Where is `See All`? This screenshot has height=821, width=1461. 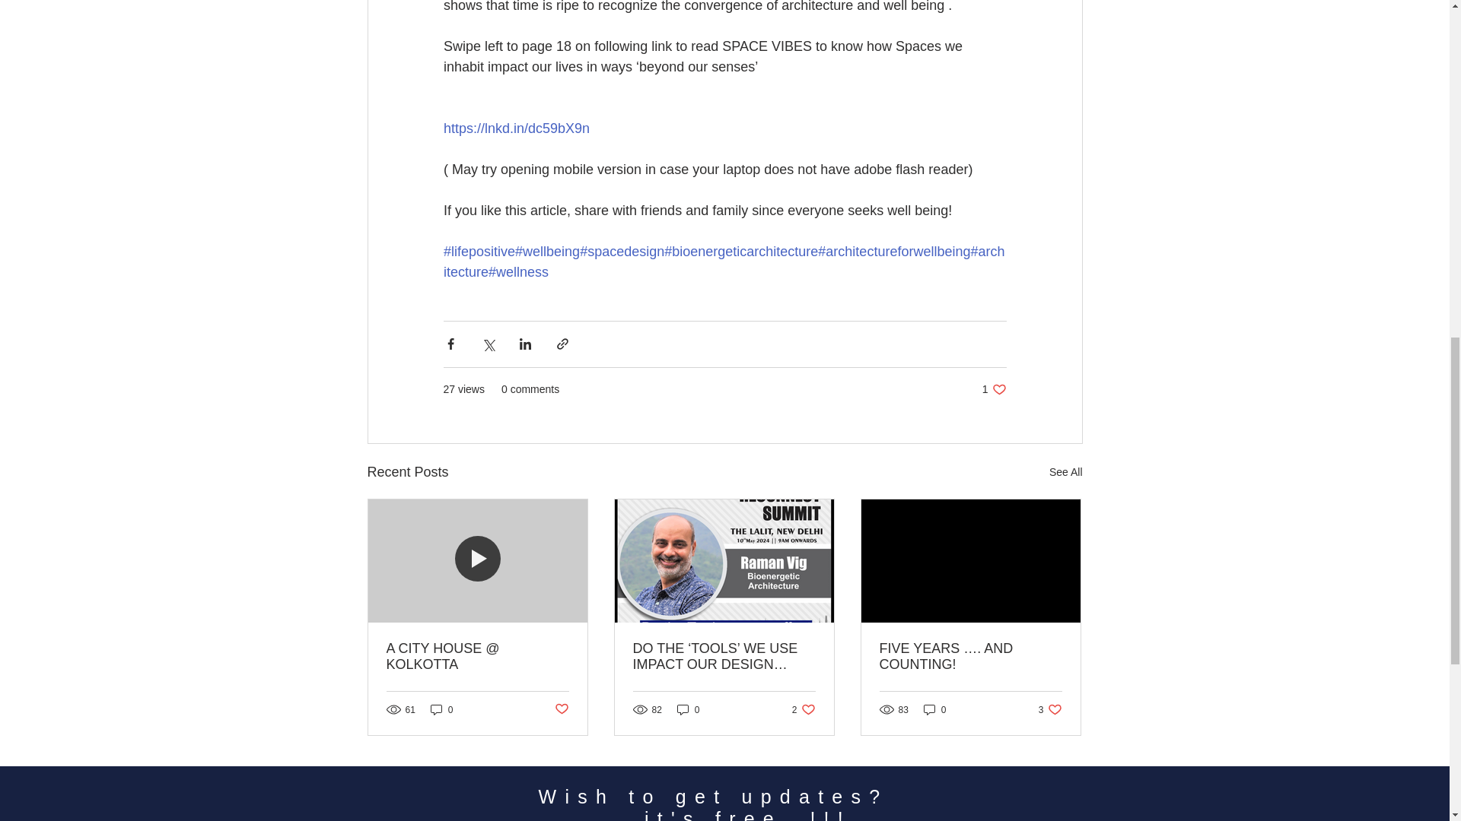 See All is located at coordinates (560, 709).